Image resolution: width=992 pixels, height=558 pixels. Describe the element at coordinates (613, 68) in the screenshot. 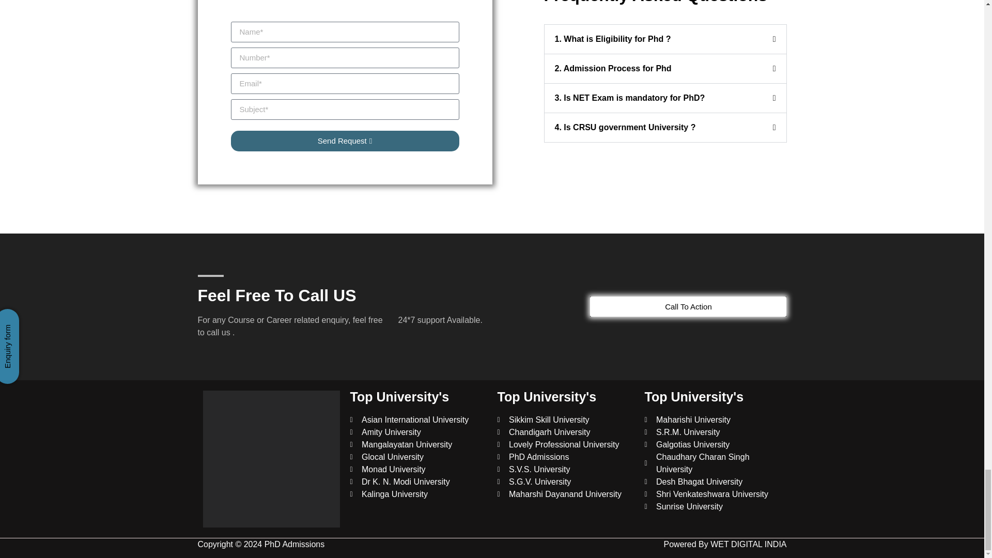

I see `2. Admission Process for Phd` at that location.